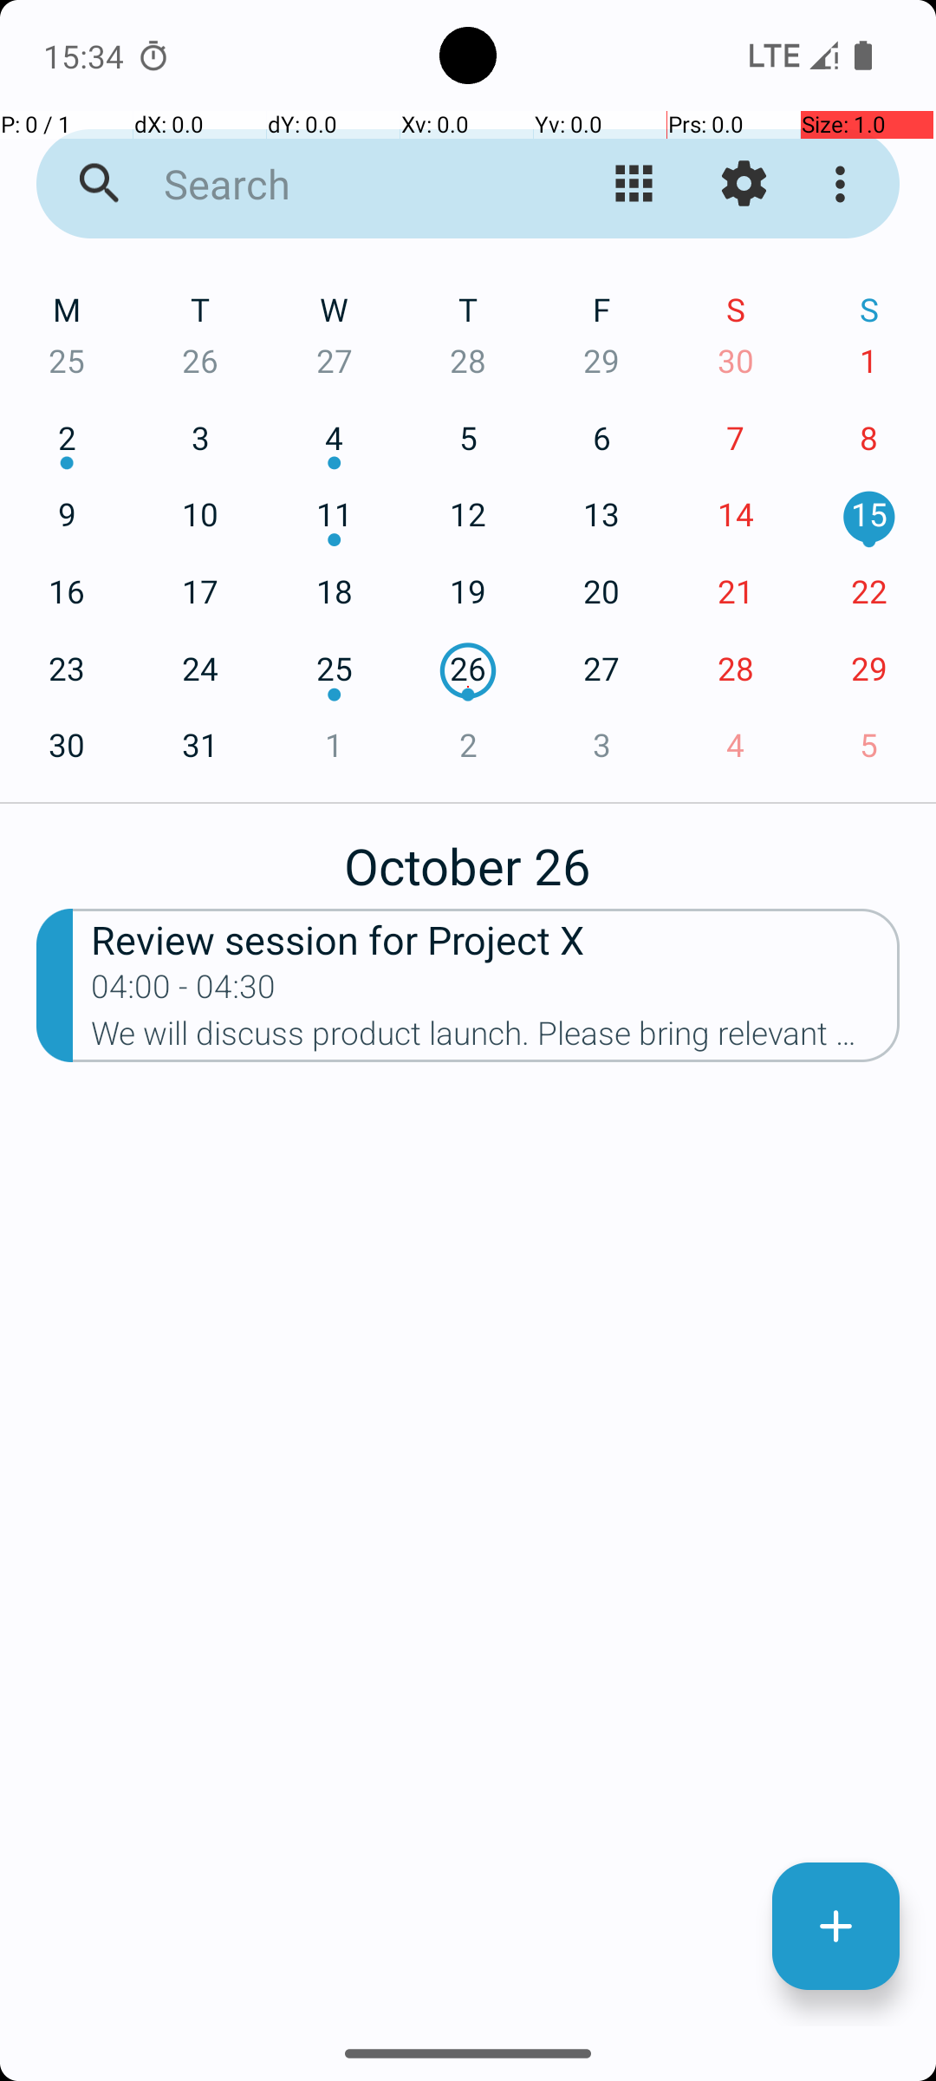  What do you see at coordinates (496, 938) in the screenshot?
I see `Review session for Project X` at bounding box center [496, 938].